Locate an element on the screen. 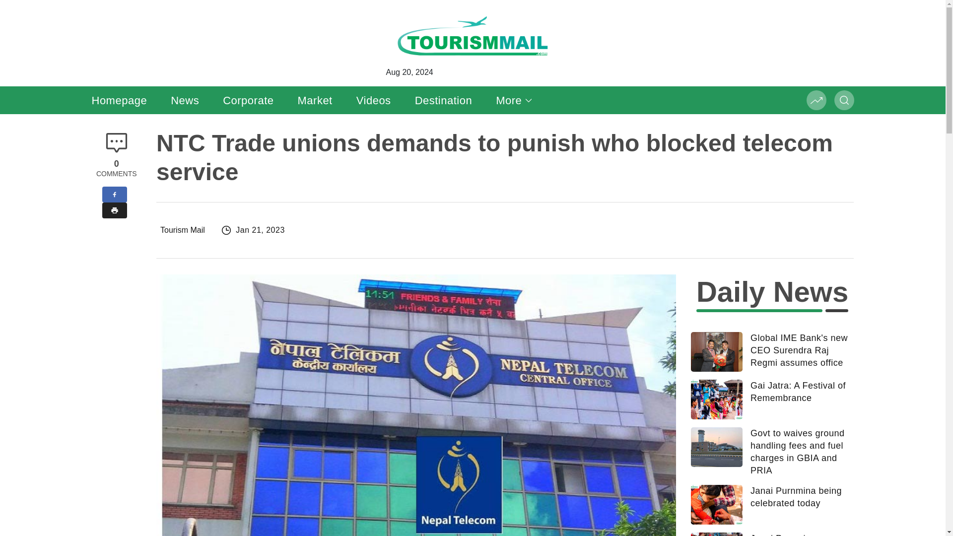 The image size is (953, 536). More is located at coordinates (514, 100).